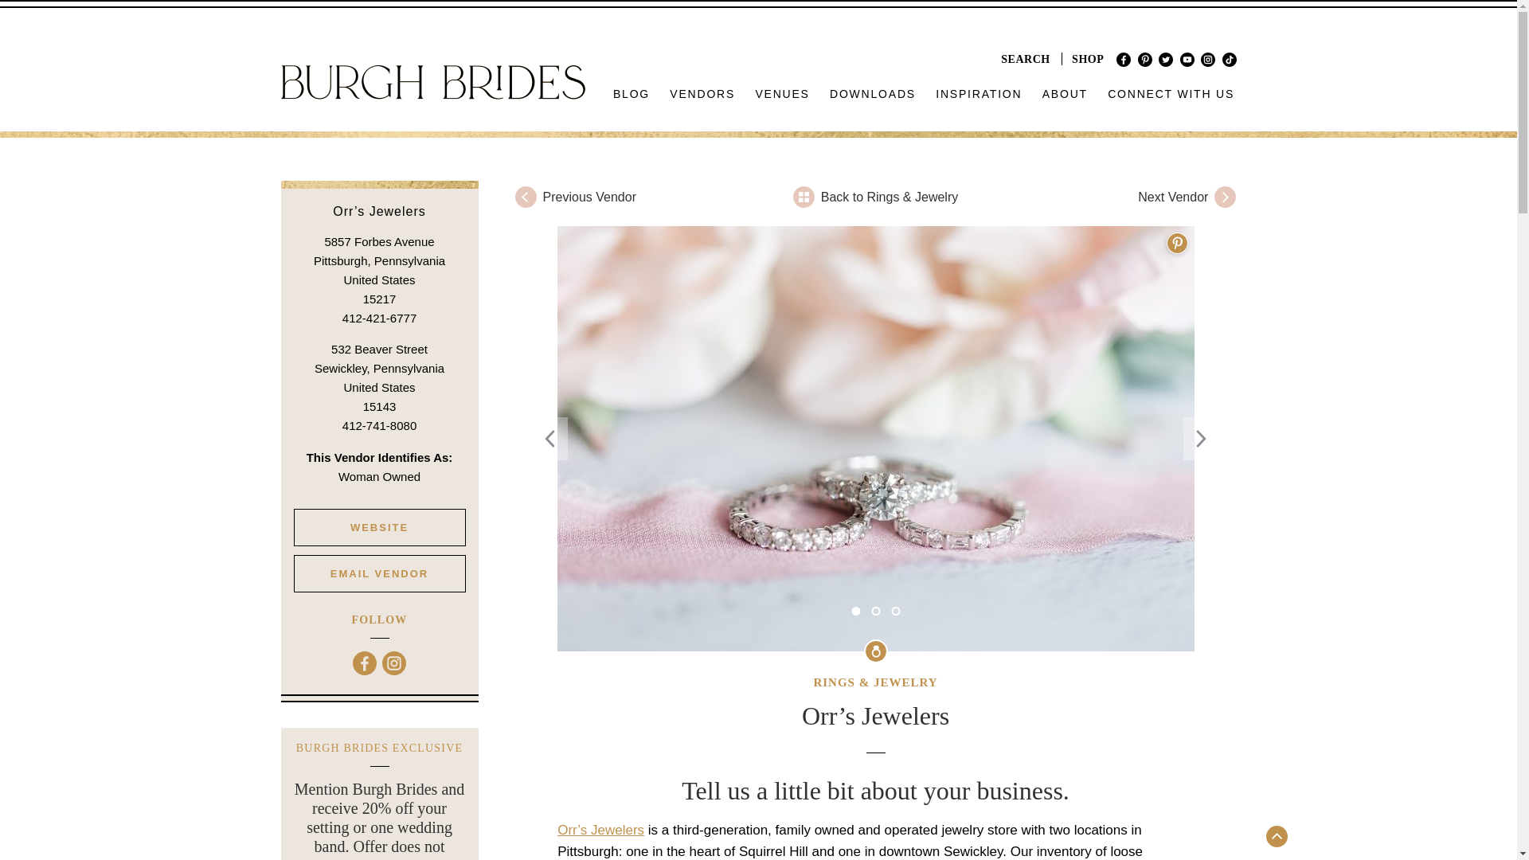 The width and height of the screenshot is (1529, 860). What do you see at coordinates (1171, 94) in the screenshot?
I see `CONNECT WITH US` at bounding box center [1171, 94].